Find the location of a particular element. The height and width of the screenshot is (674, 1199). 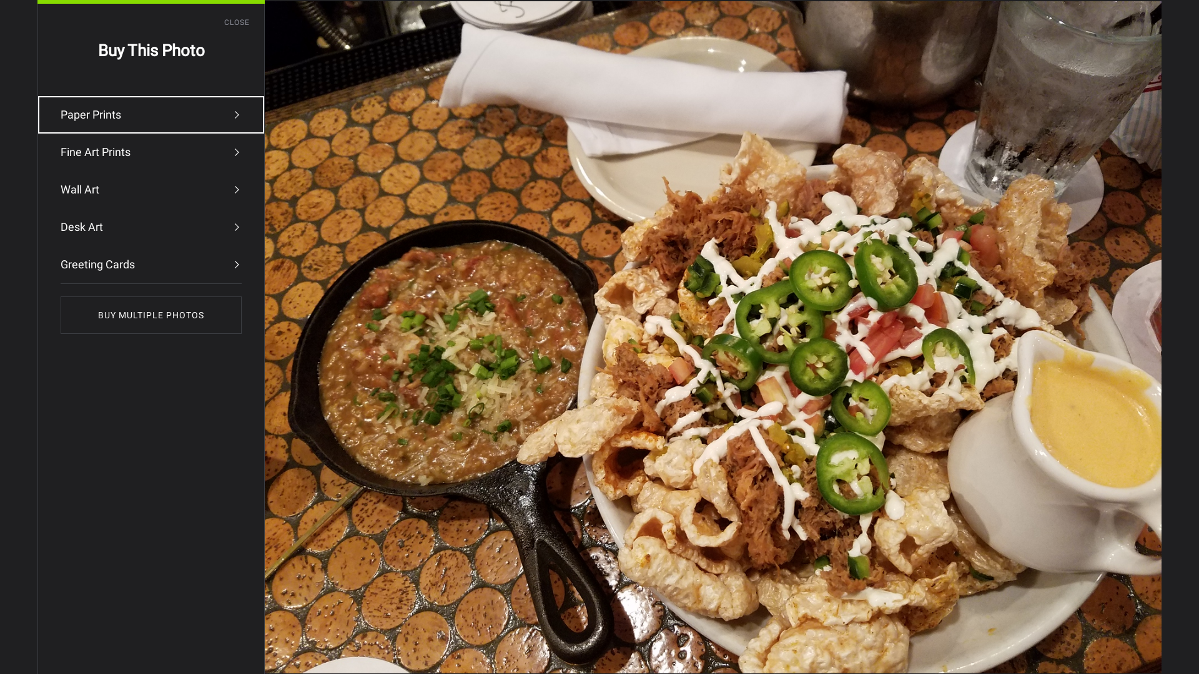

Paper Prints is located at coordinates (151, 115).